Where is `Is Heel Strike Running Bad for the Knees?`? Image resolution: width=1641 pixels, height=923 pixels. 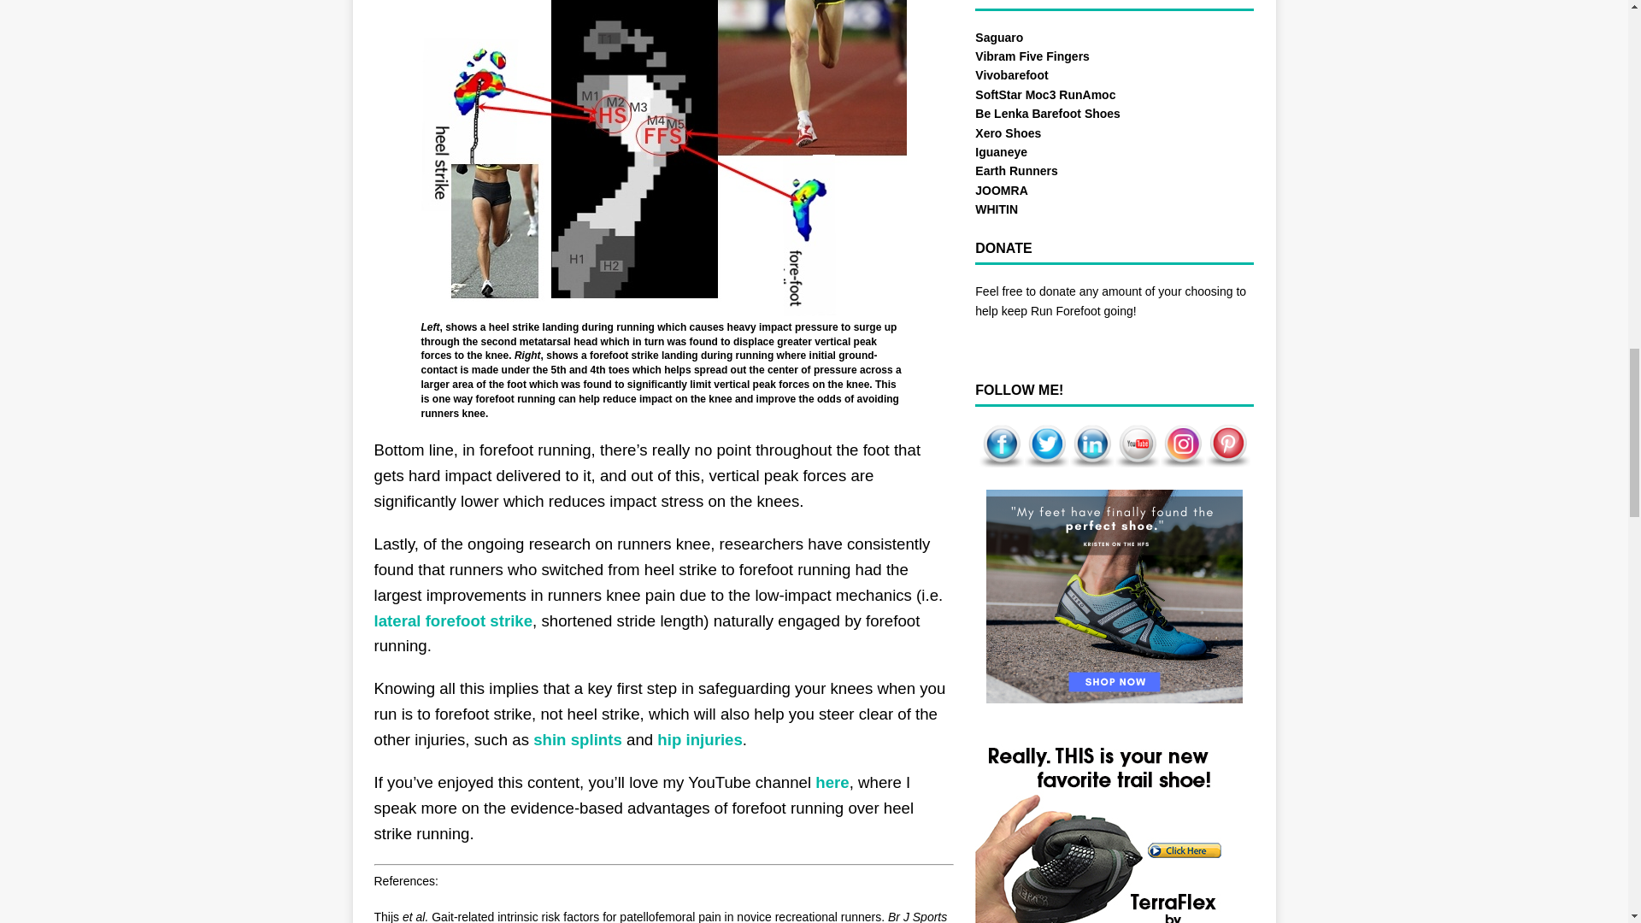
Is Heel Strike Running Bad for the Knees? is located at coordinates (664, 158).